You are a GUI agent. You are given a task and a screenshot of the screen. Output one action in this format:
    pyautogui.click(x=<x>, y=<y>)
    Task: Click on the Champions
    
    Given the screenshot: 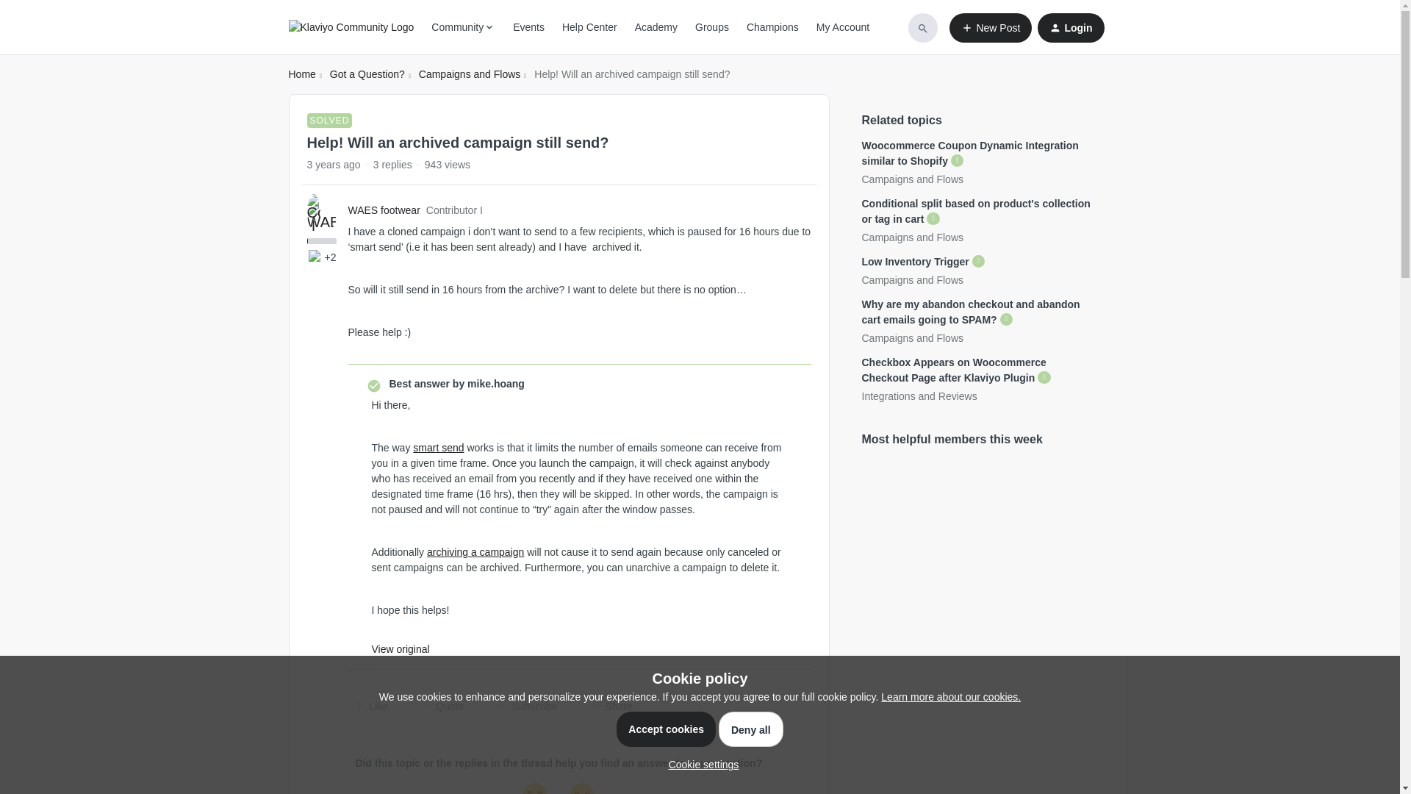 What is the action you would take?
    pyautogui.click(x=772, y=27)
    